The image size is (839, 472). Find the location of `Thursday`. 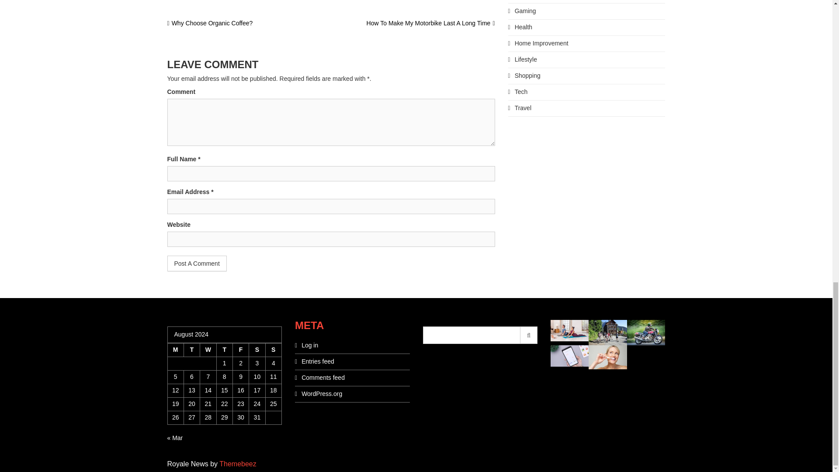

Thursday is located at coordinates (224, 350).